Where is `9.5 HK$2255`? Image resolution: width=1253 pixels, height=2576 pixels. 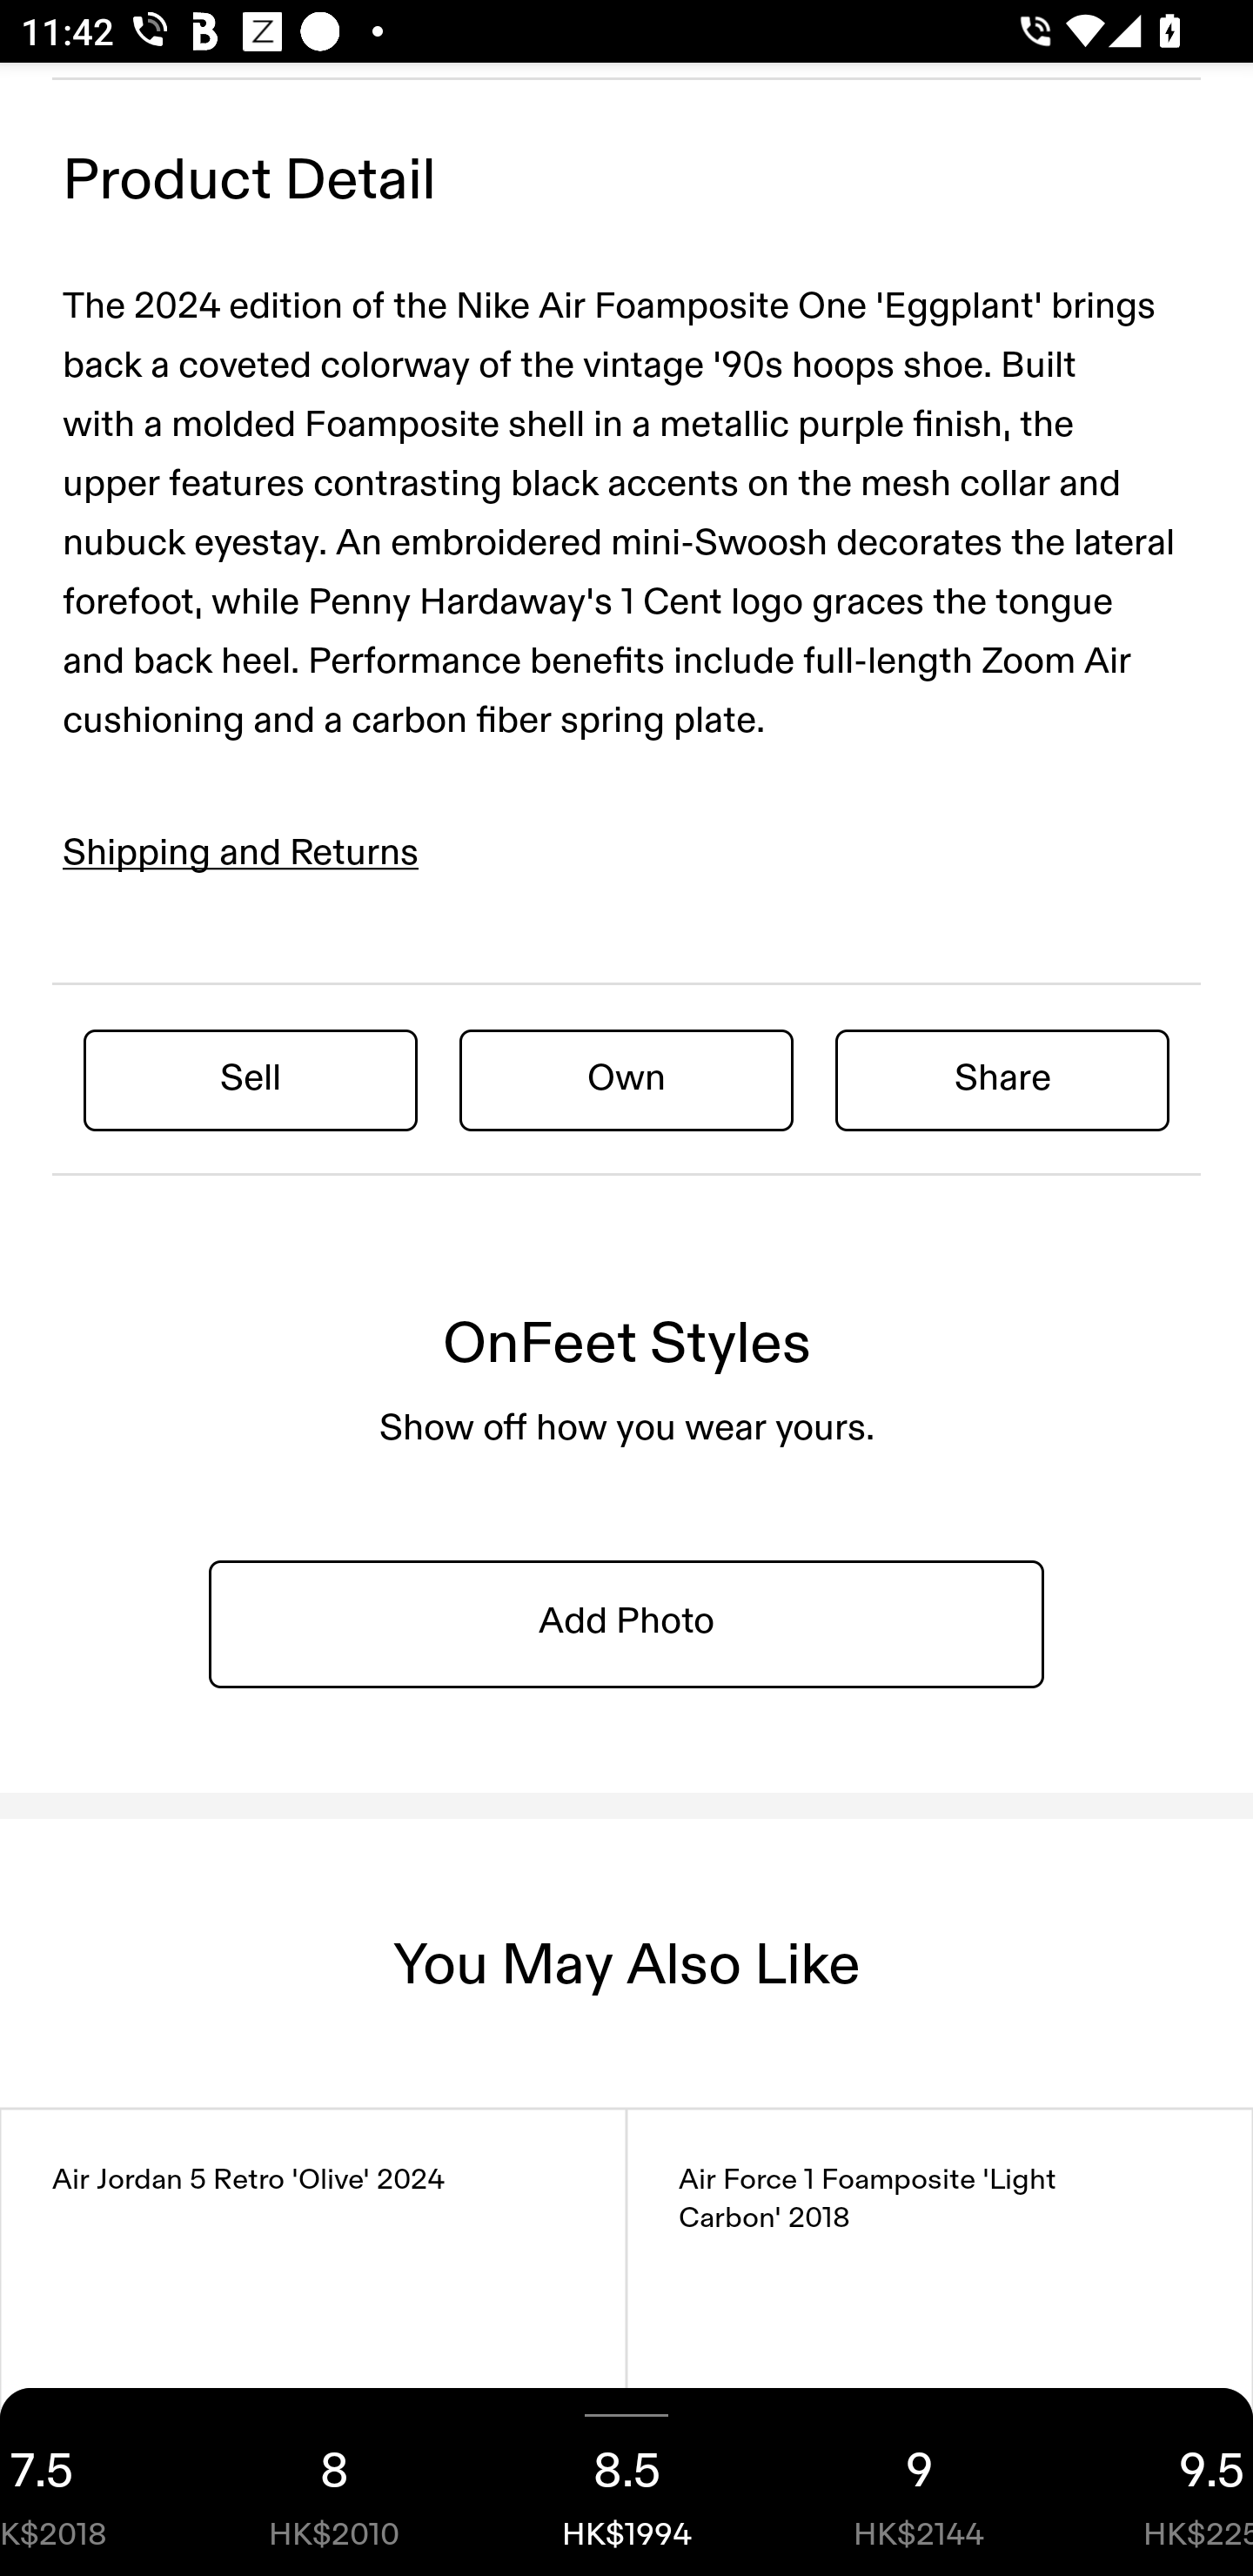
9.5 HK$2255 is located at coordinates (1159, 2482).